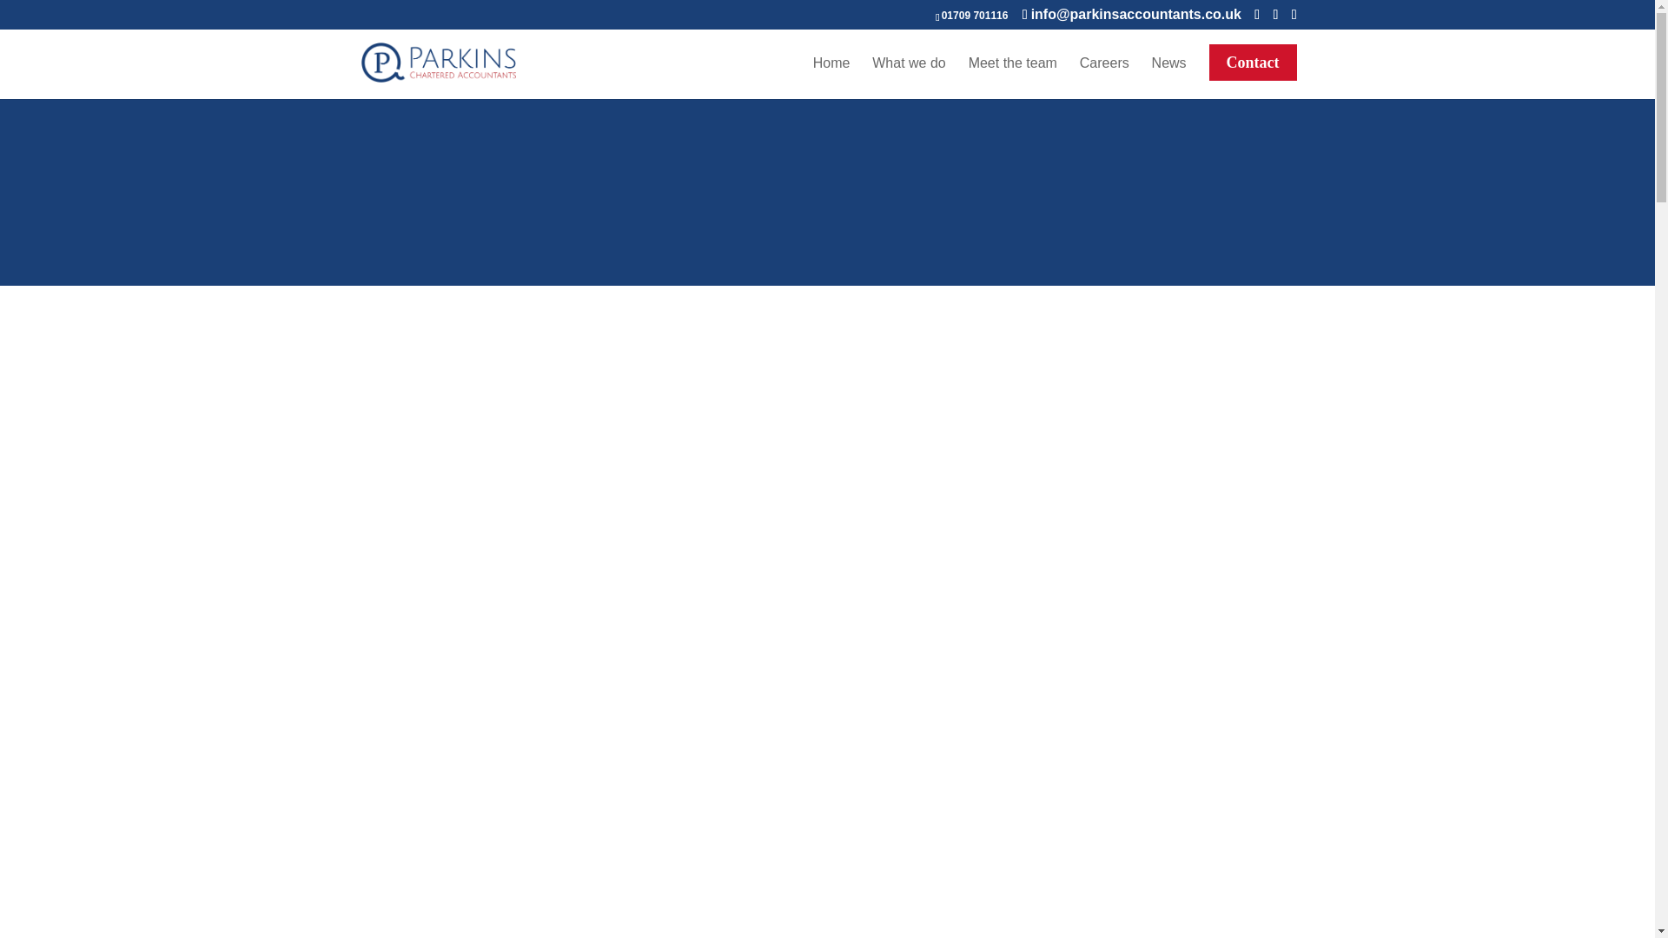  What do you see at coordinates (1253, 71) in the screenshot?
I see `Contact` at bounding box center [1253, 71].